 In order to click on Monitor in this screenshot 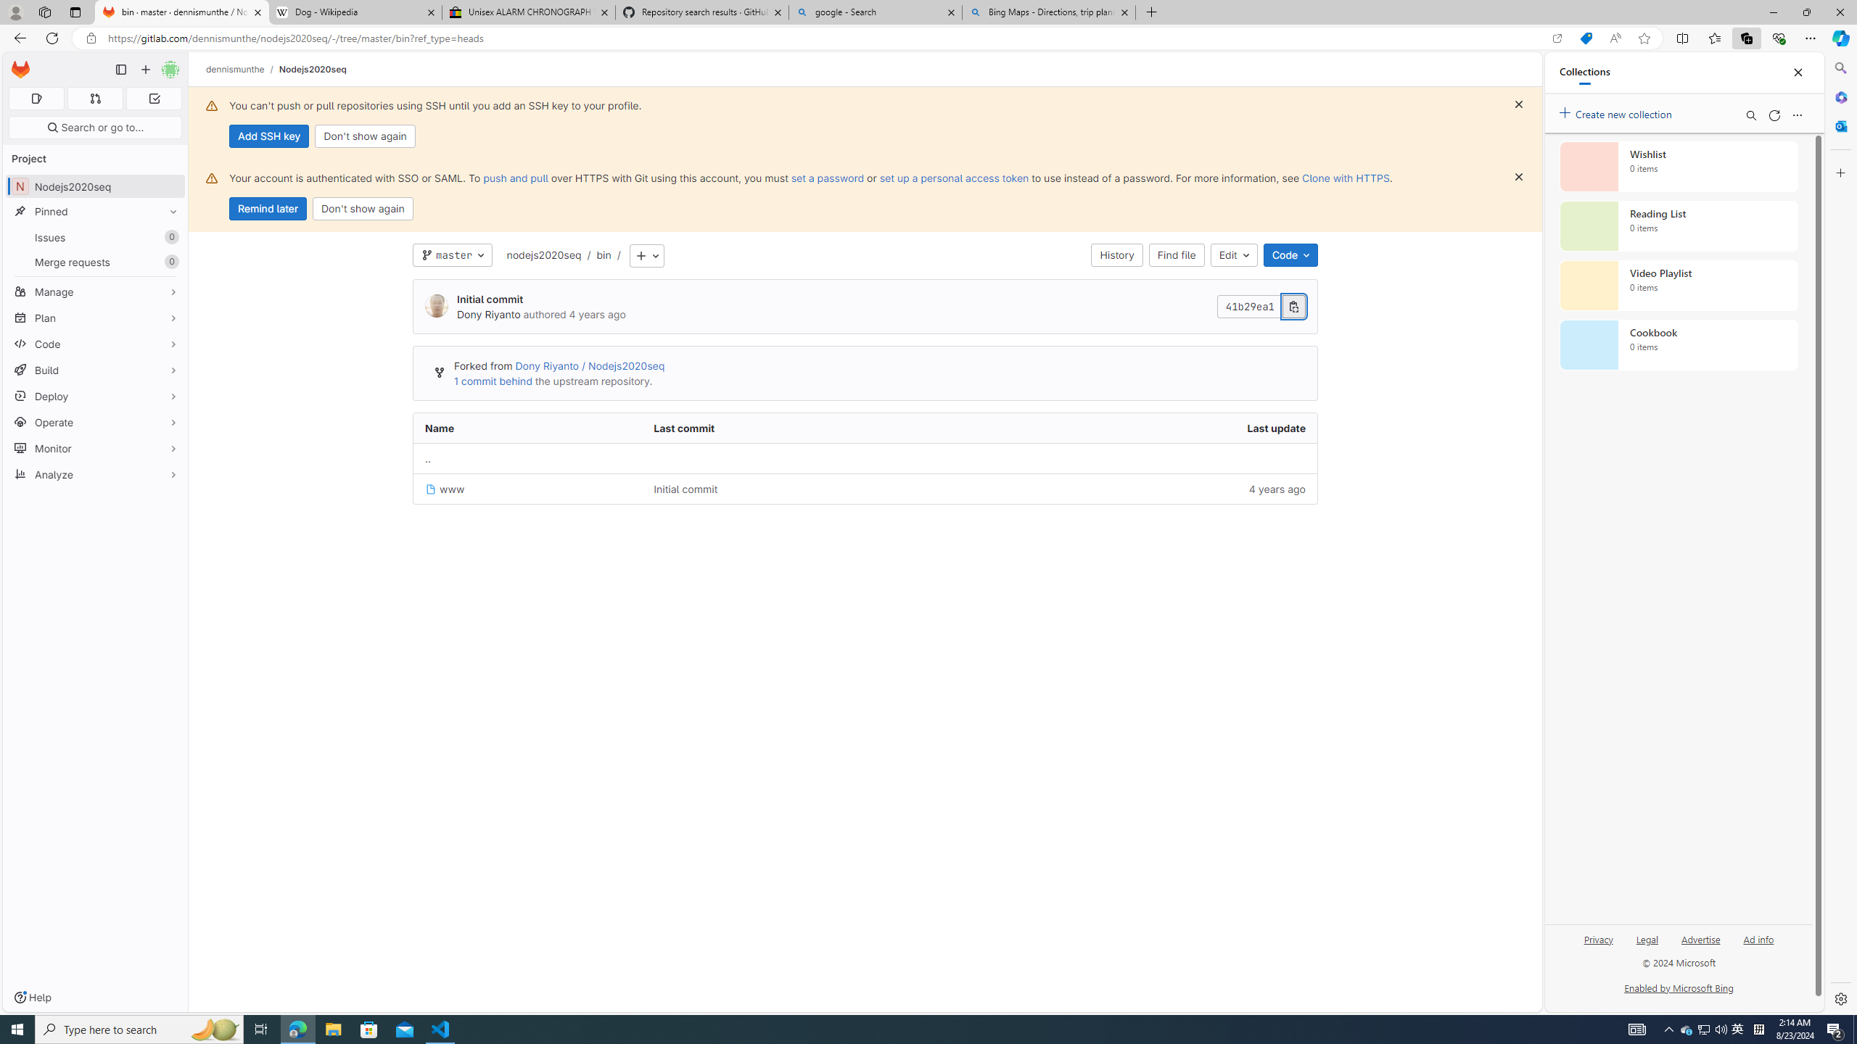, I will do `click(96, 448)`.